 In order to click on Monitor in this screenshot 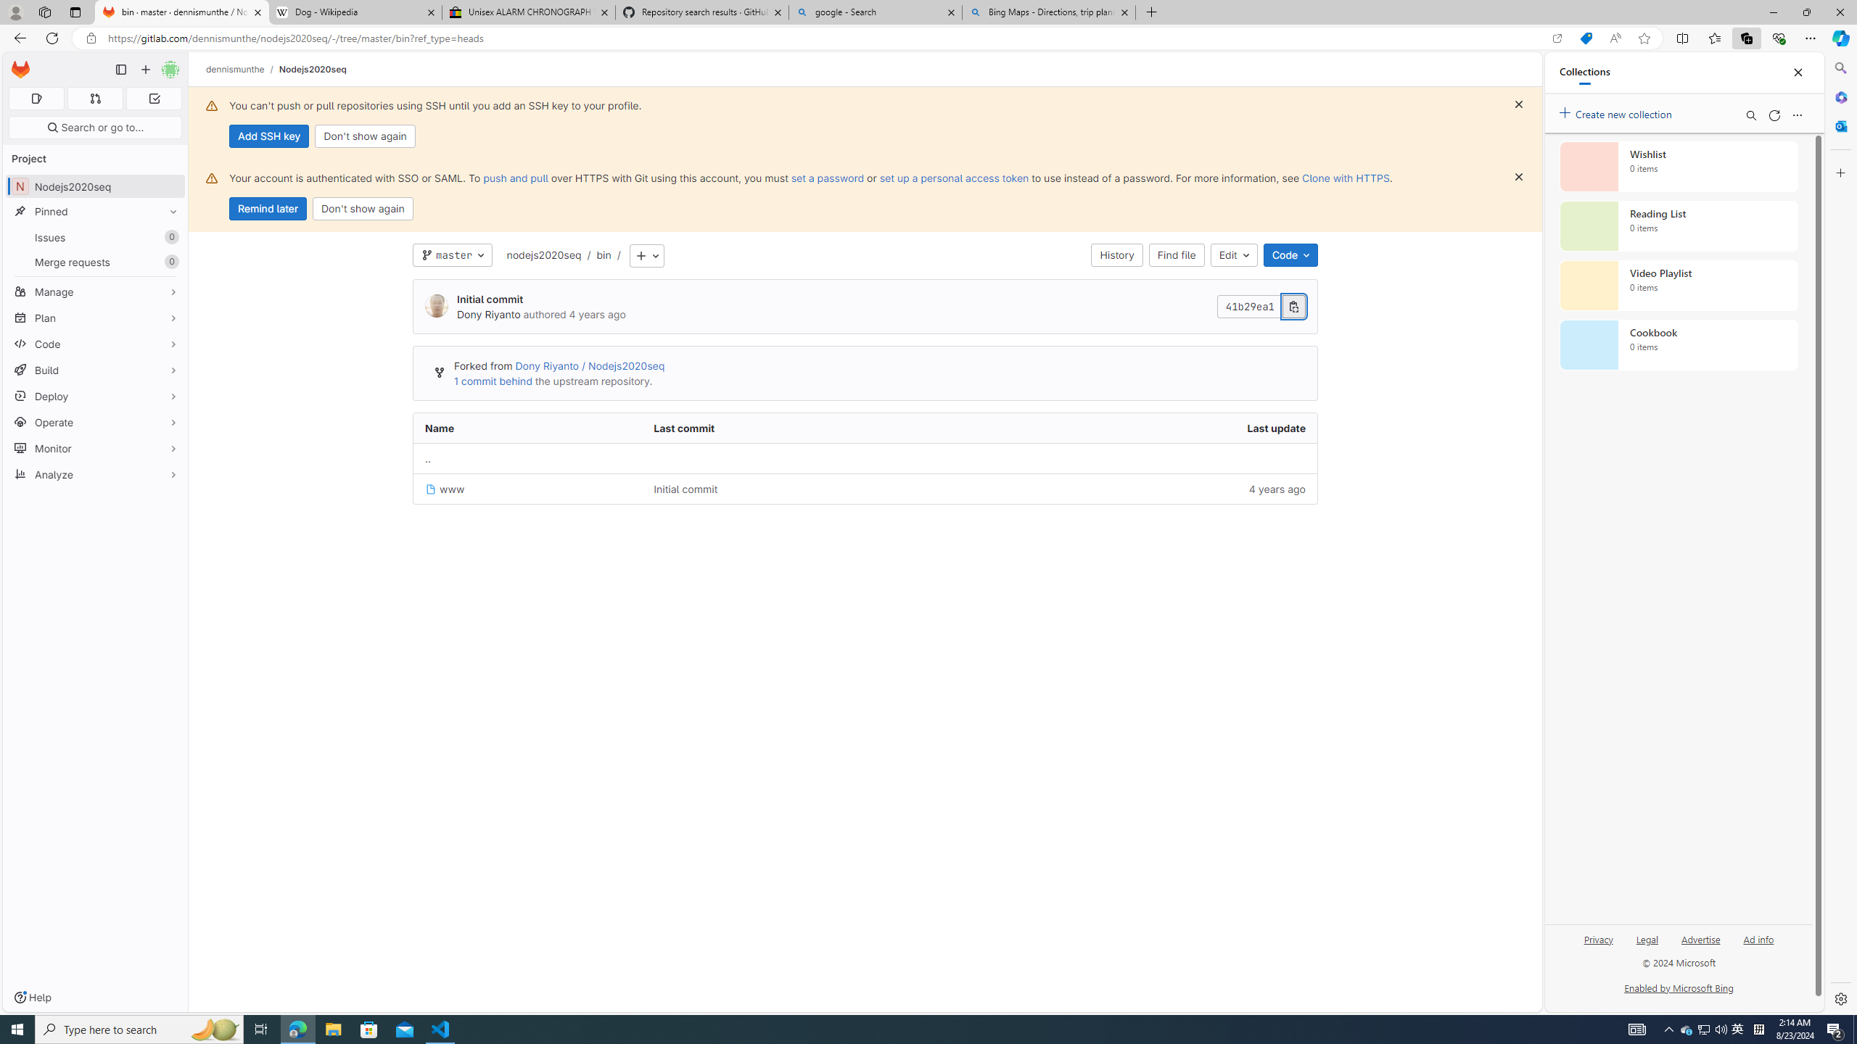, I will do `click(96, 448)`.